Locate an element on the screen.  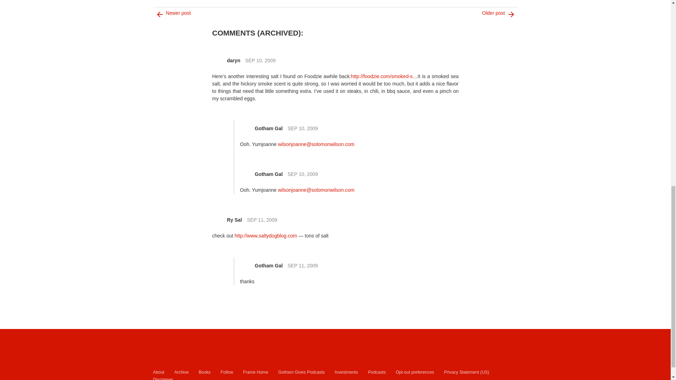
Disclaimer is located at coordinates (163, 378).